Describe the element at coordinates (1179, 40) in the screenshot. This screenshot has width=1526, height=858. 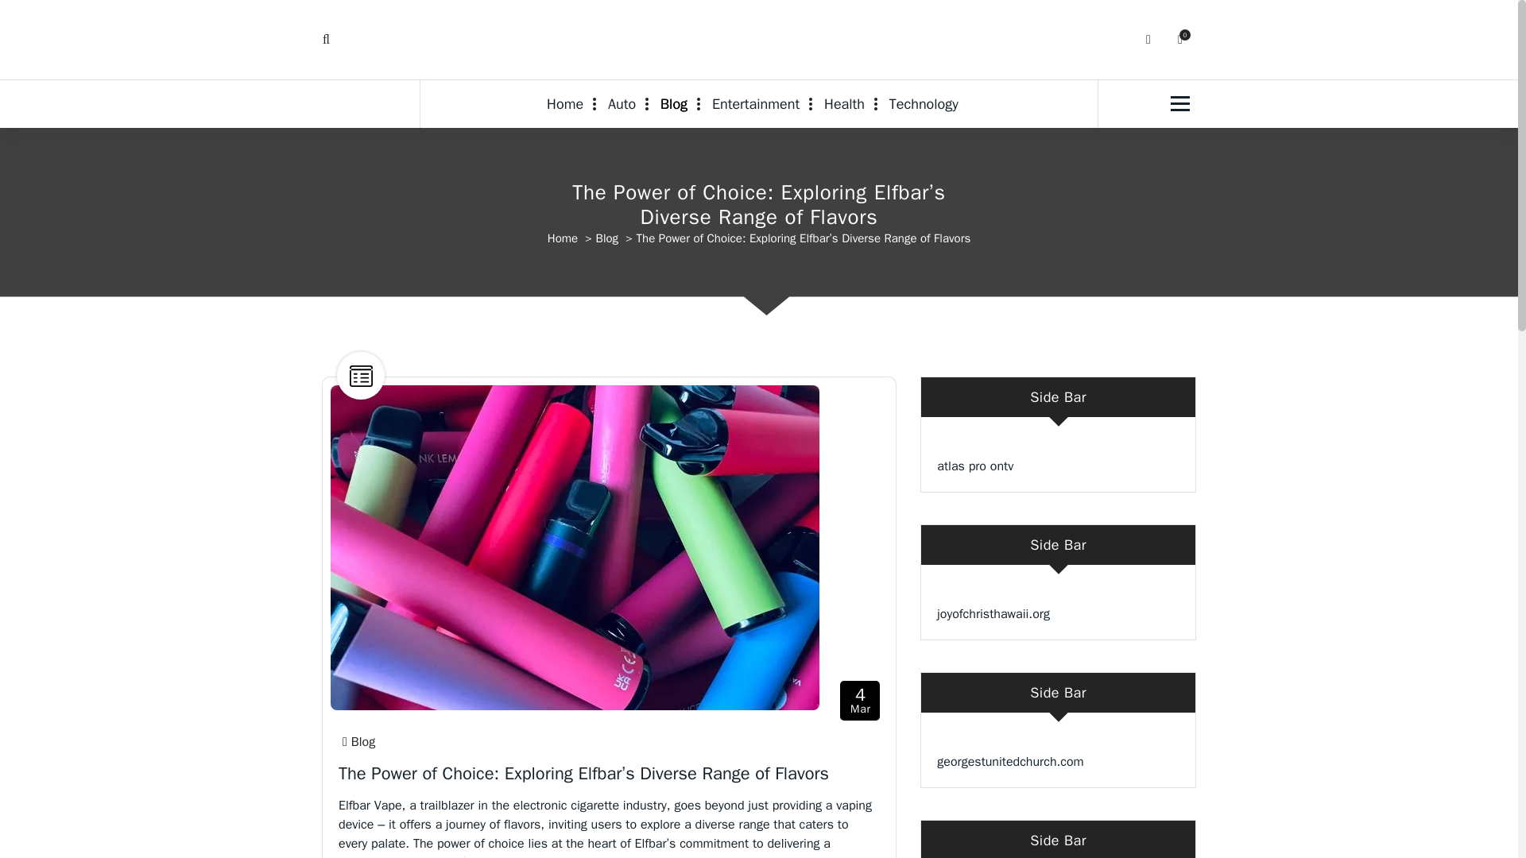
I see `0` at that location.